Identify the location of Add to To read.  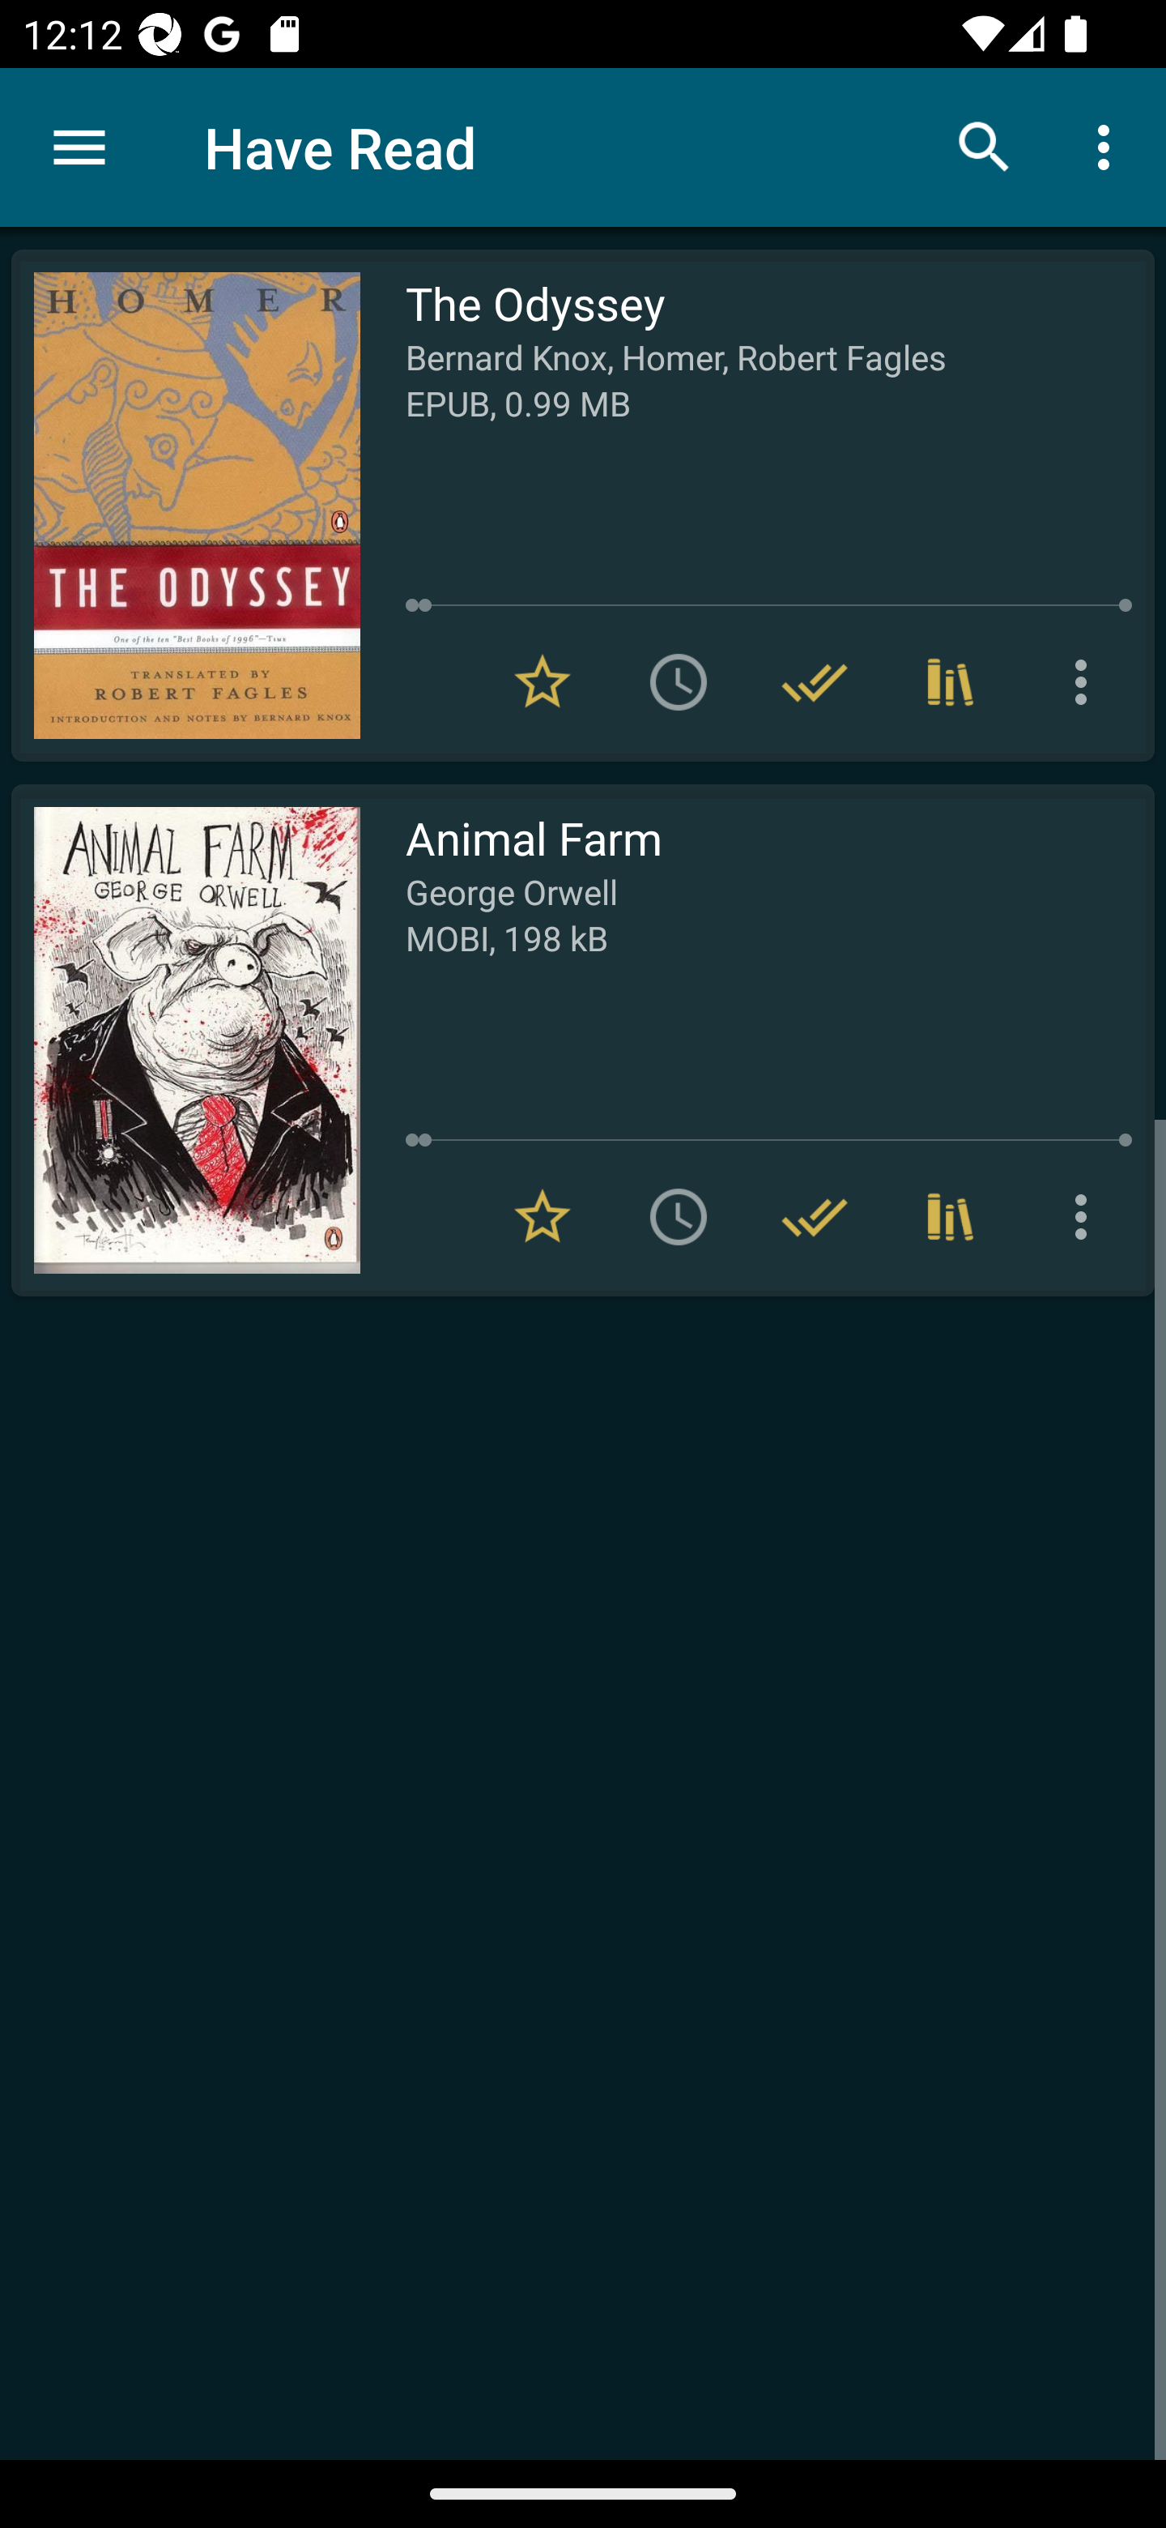
(679, 682).